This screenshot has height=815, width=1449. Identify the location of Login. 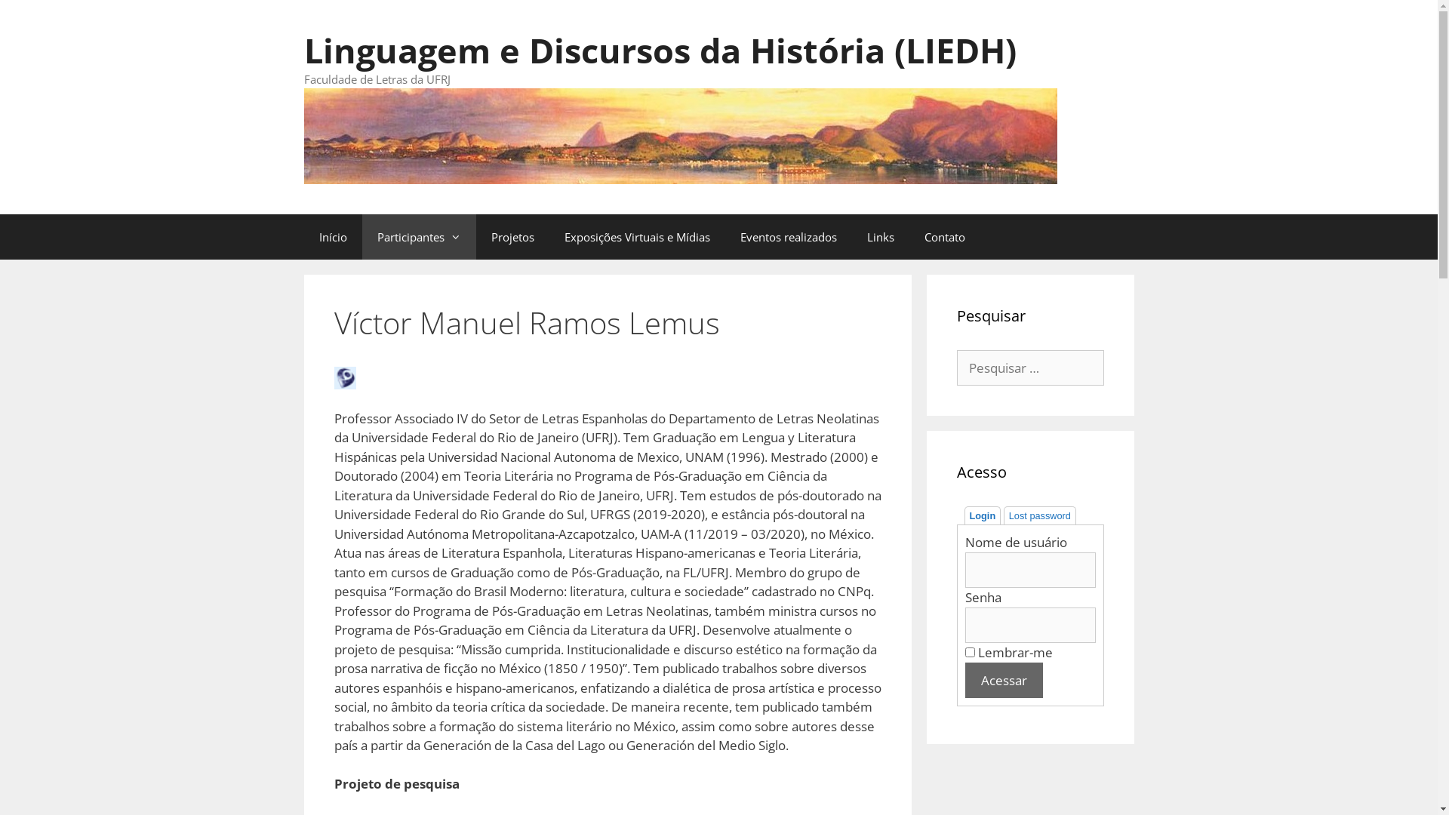
(983, 516).